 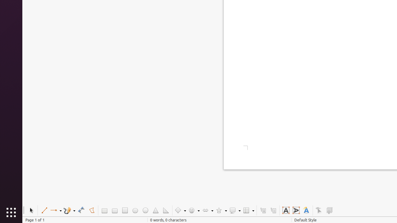 What do you see at coordinates (81, 211) in the screenshot?
I see `Curve` at bounding box center [81, 211].